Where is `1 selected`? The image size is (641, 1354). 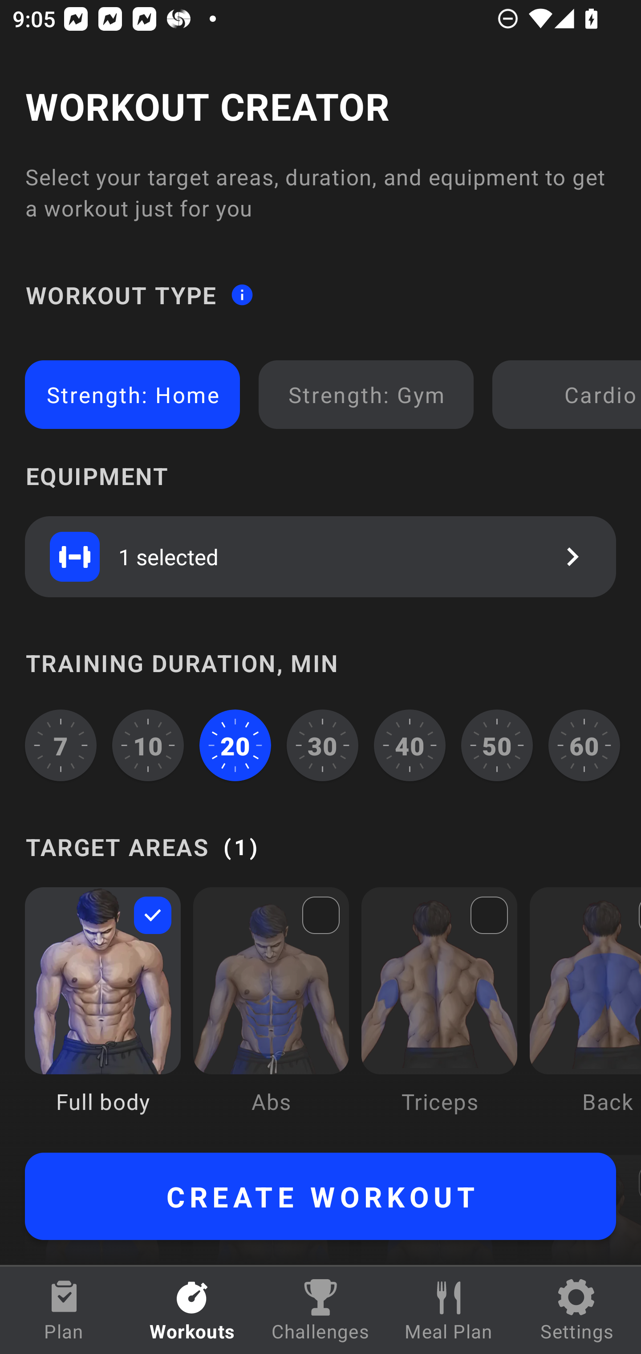
1 selected is located at coordinates (320, 556).